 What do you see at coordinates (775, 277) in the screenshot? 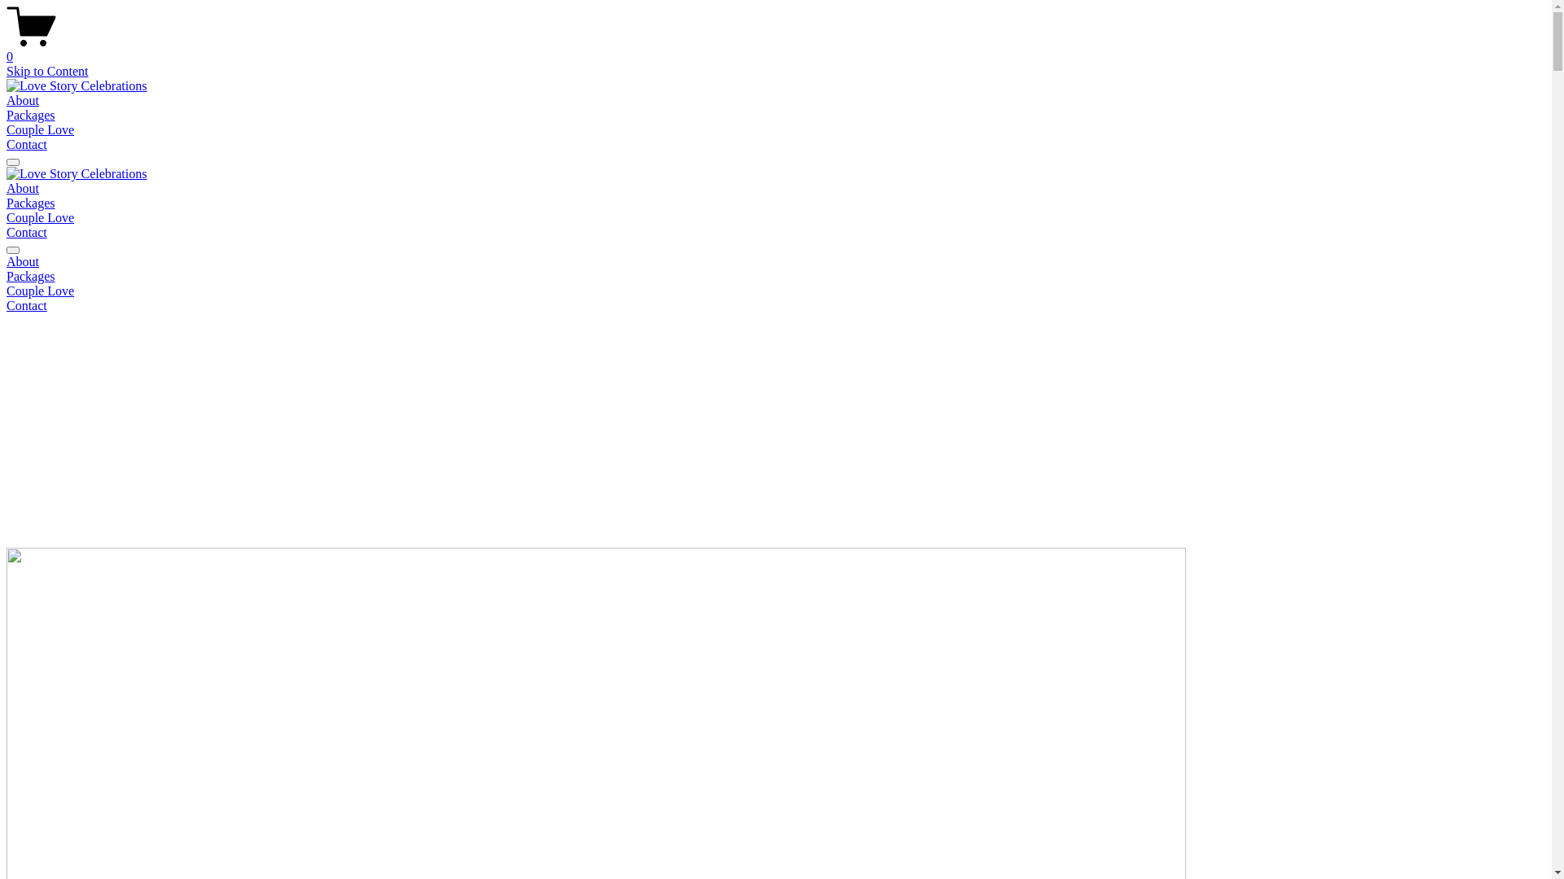
I see `Packages` at bounding box center [775, 277].